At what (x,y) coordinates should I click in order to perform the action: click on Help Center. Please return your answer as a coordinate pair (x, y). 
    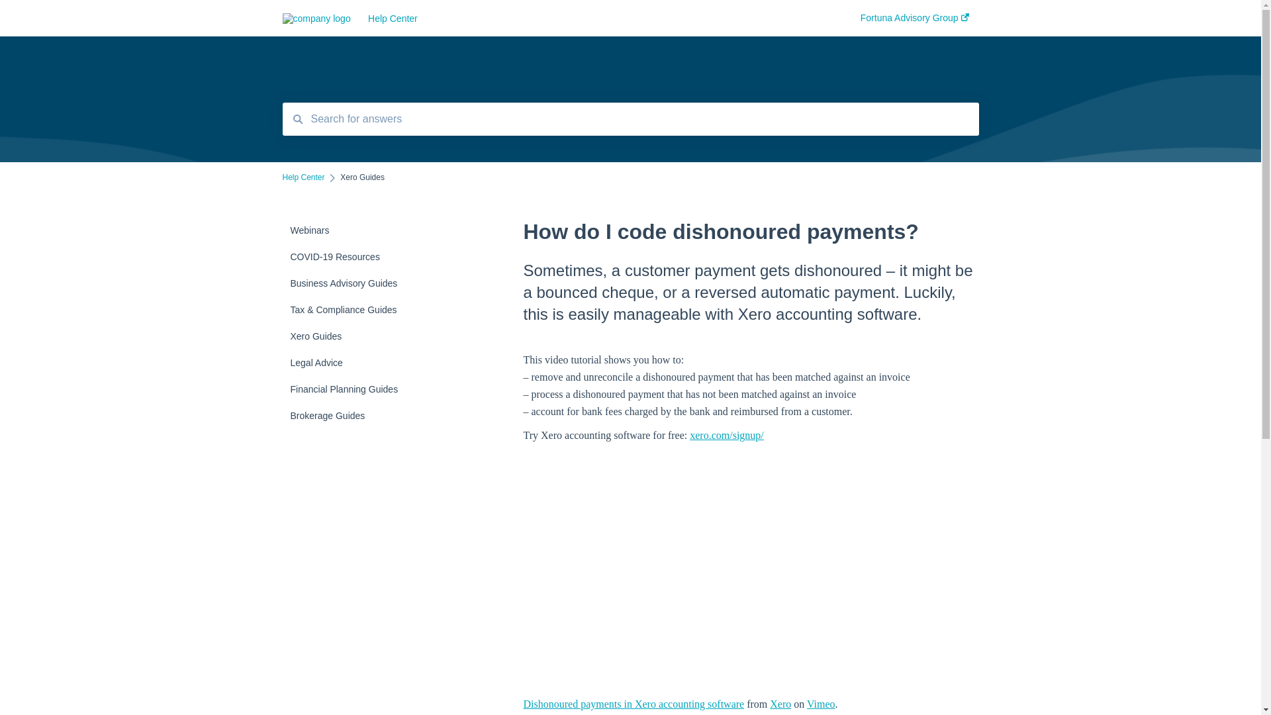
    Looking at the image, I should click on (594, 19).